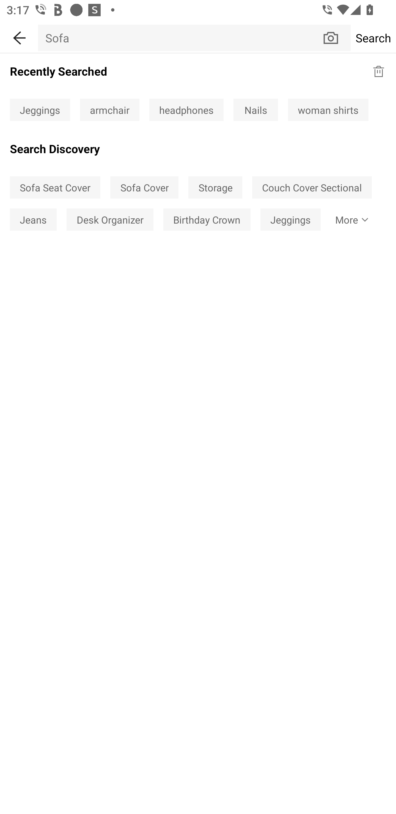 Image resolution: width=396 pixels, height=814 pixels. I want to click on Sofa Cover, so click(144, 188).